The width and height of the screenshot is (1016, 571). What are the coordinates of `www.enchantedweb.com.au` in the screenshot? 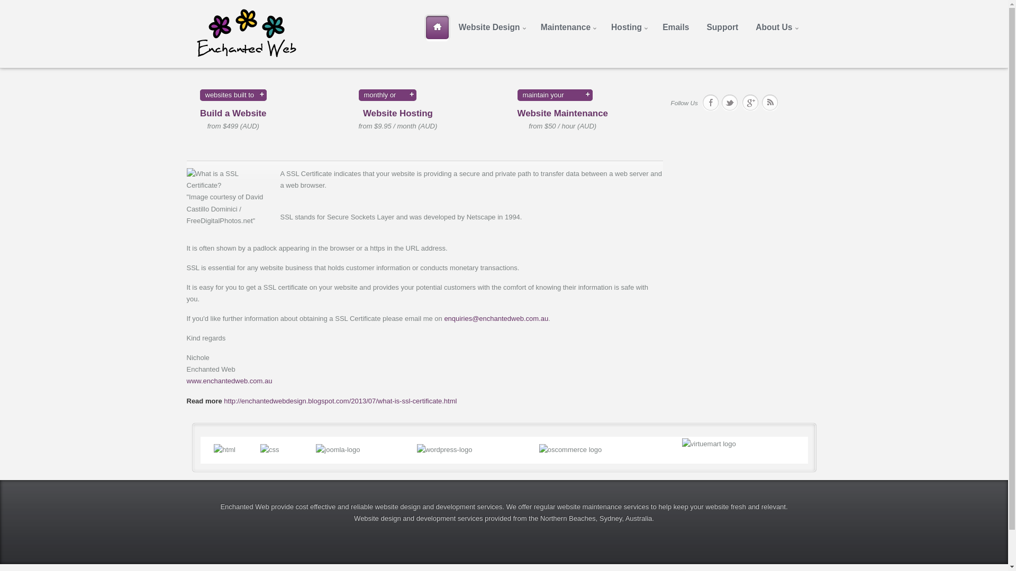 It's located at (229, 381).